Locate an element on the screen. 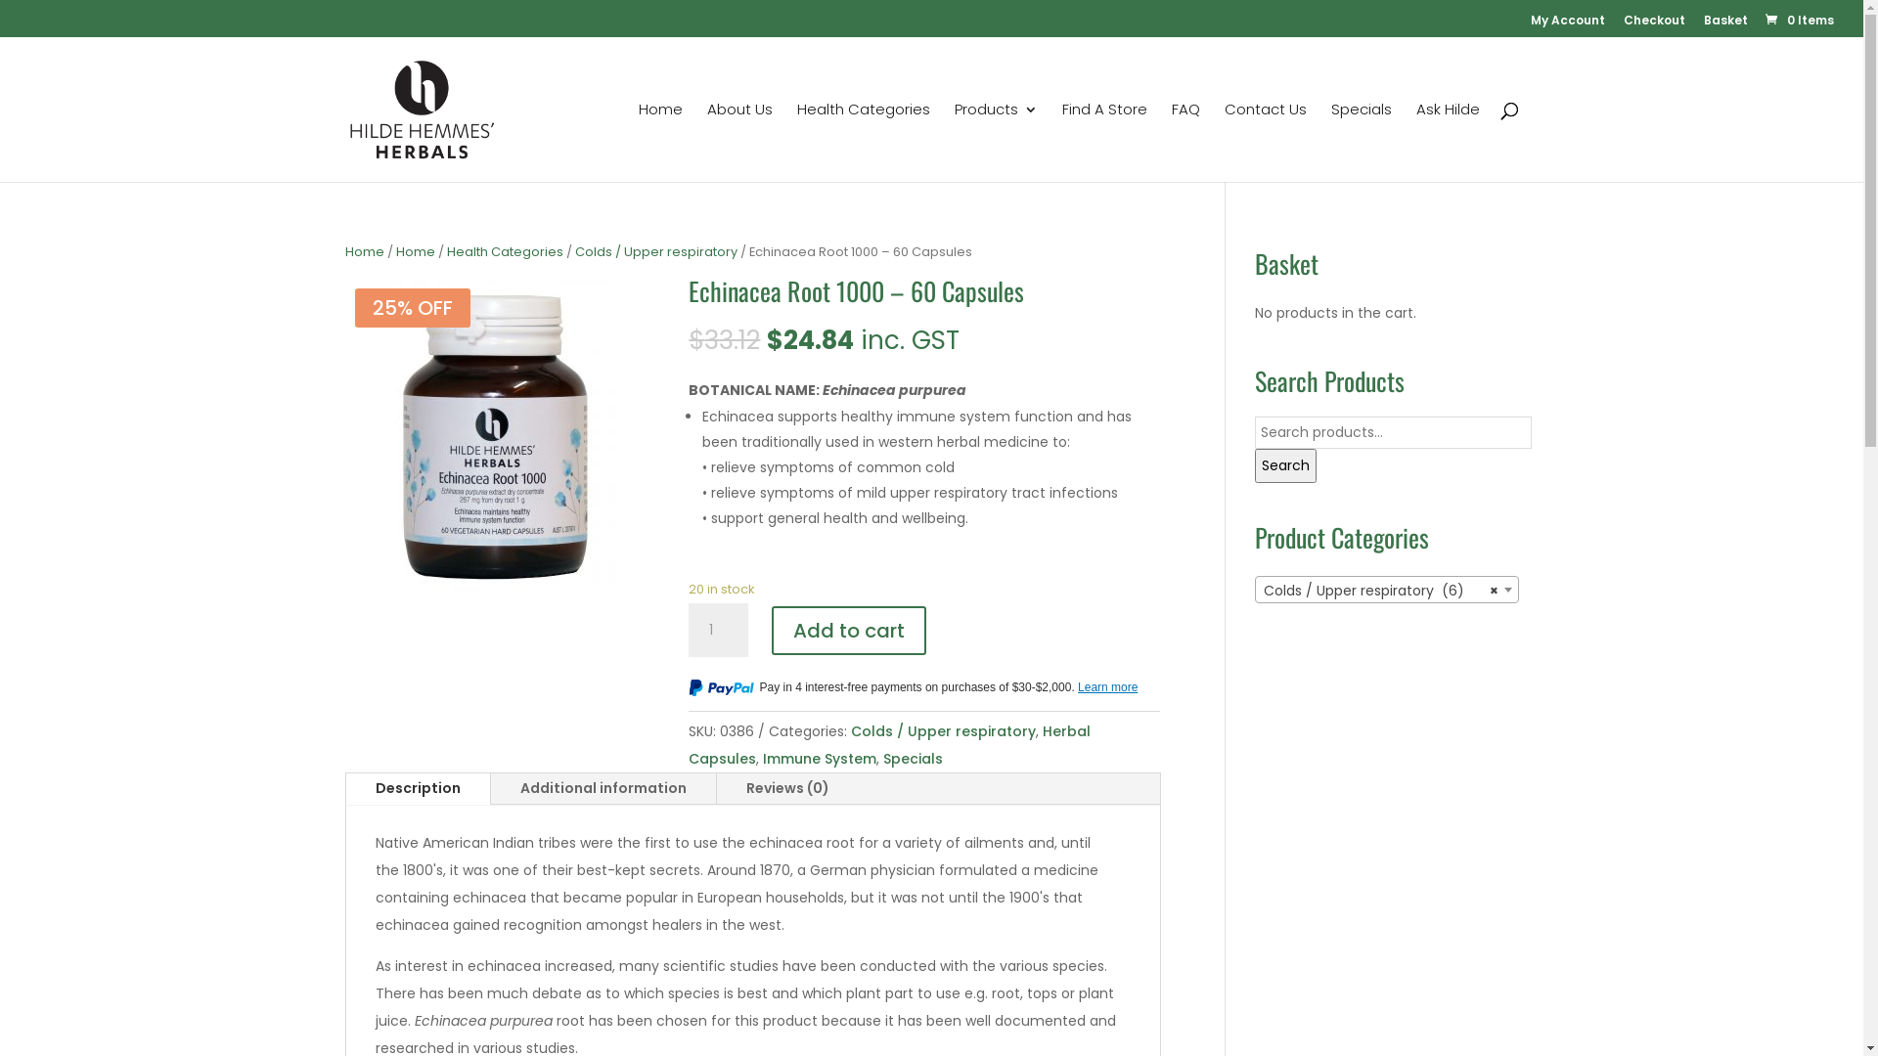 The image size is (1878, 1056). Products is located at coordinates (996, 143).